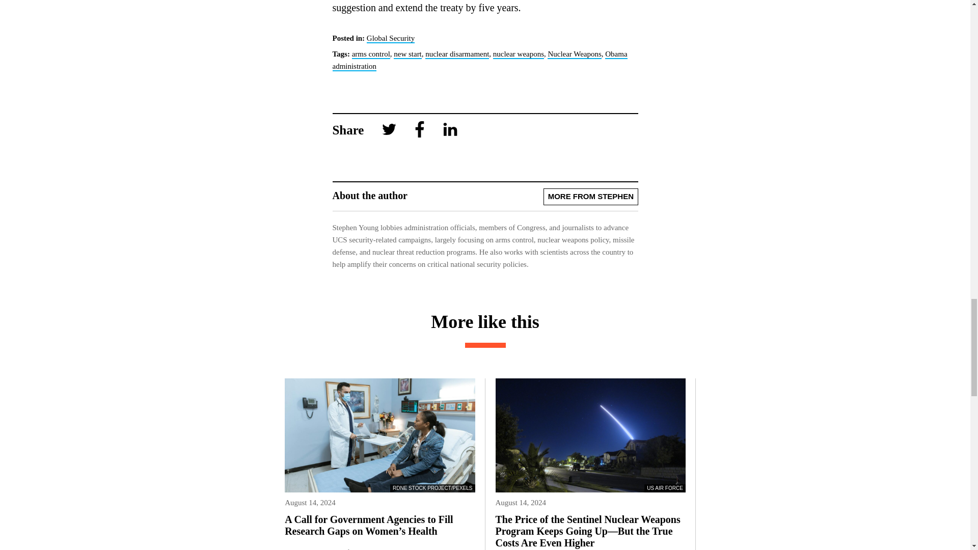 The height and width of the screenshot is (550, 978). I want to click on Global Security, so click(391, 39).